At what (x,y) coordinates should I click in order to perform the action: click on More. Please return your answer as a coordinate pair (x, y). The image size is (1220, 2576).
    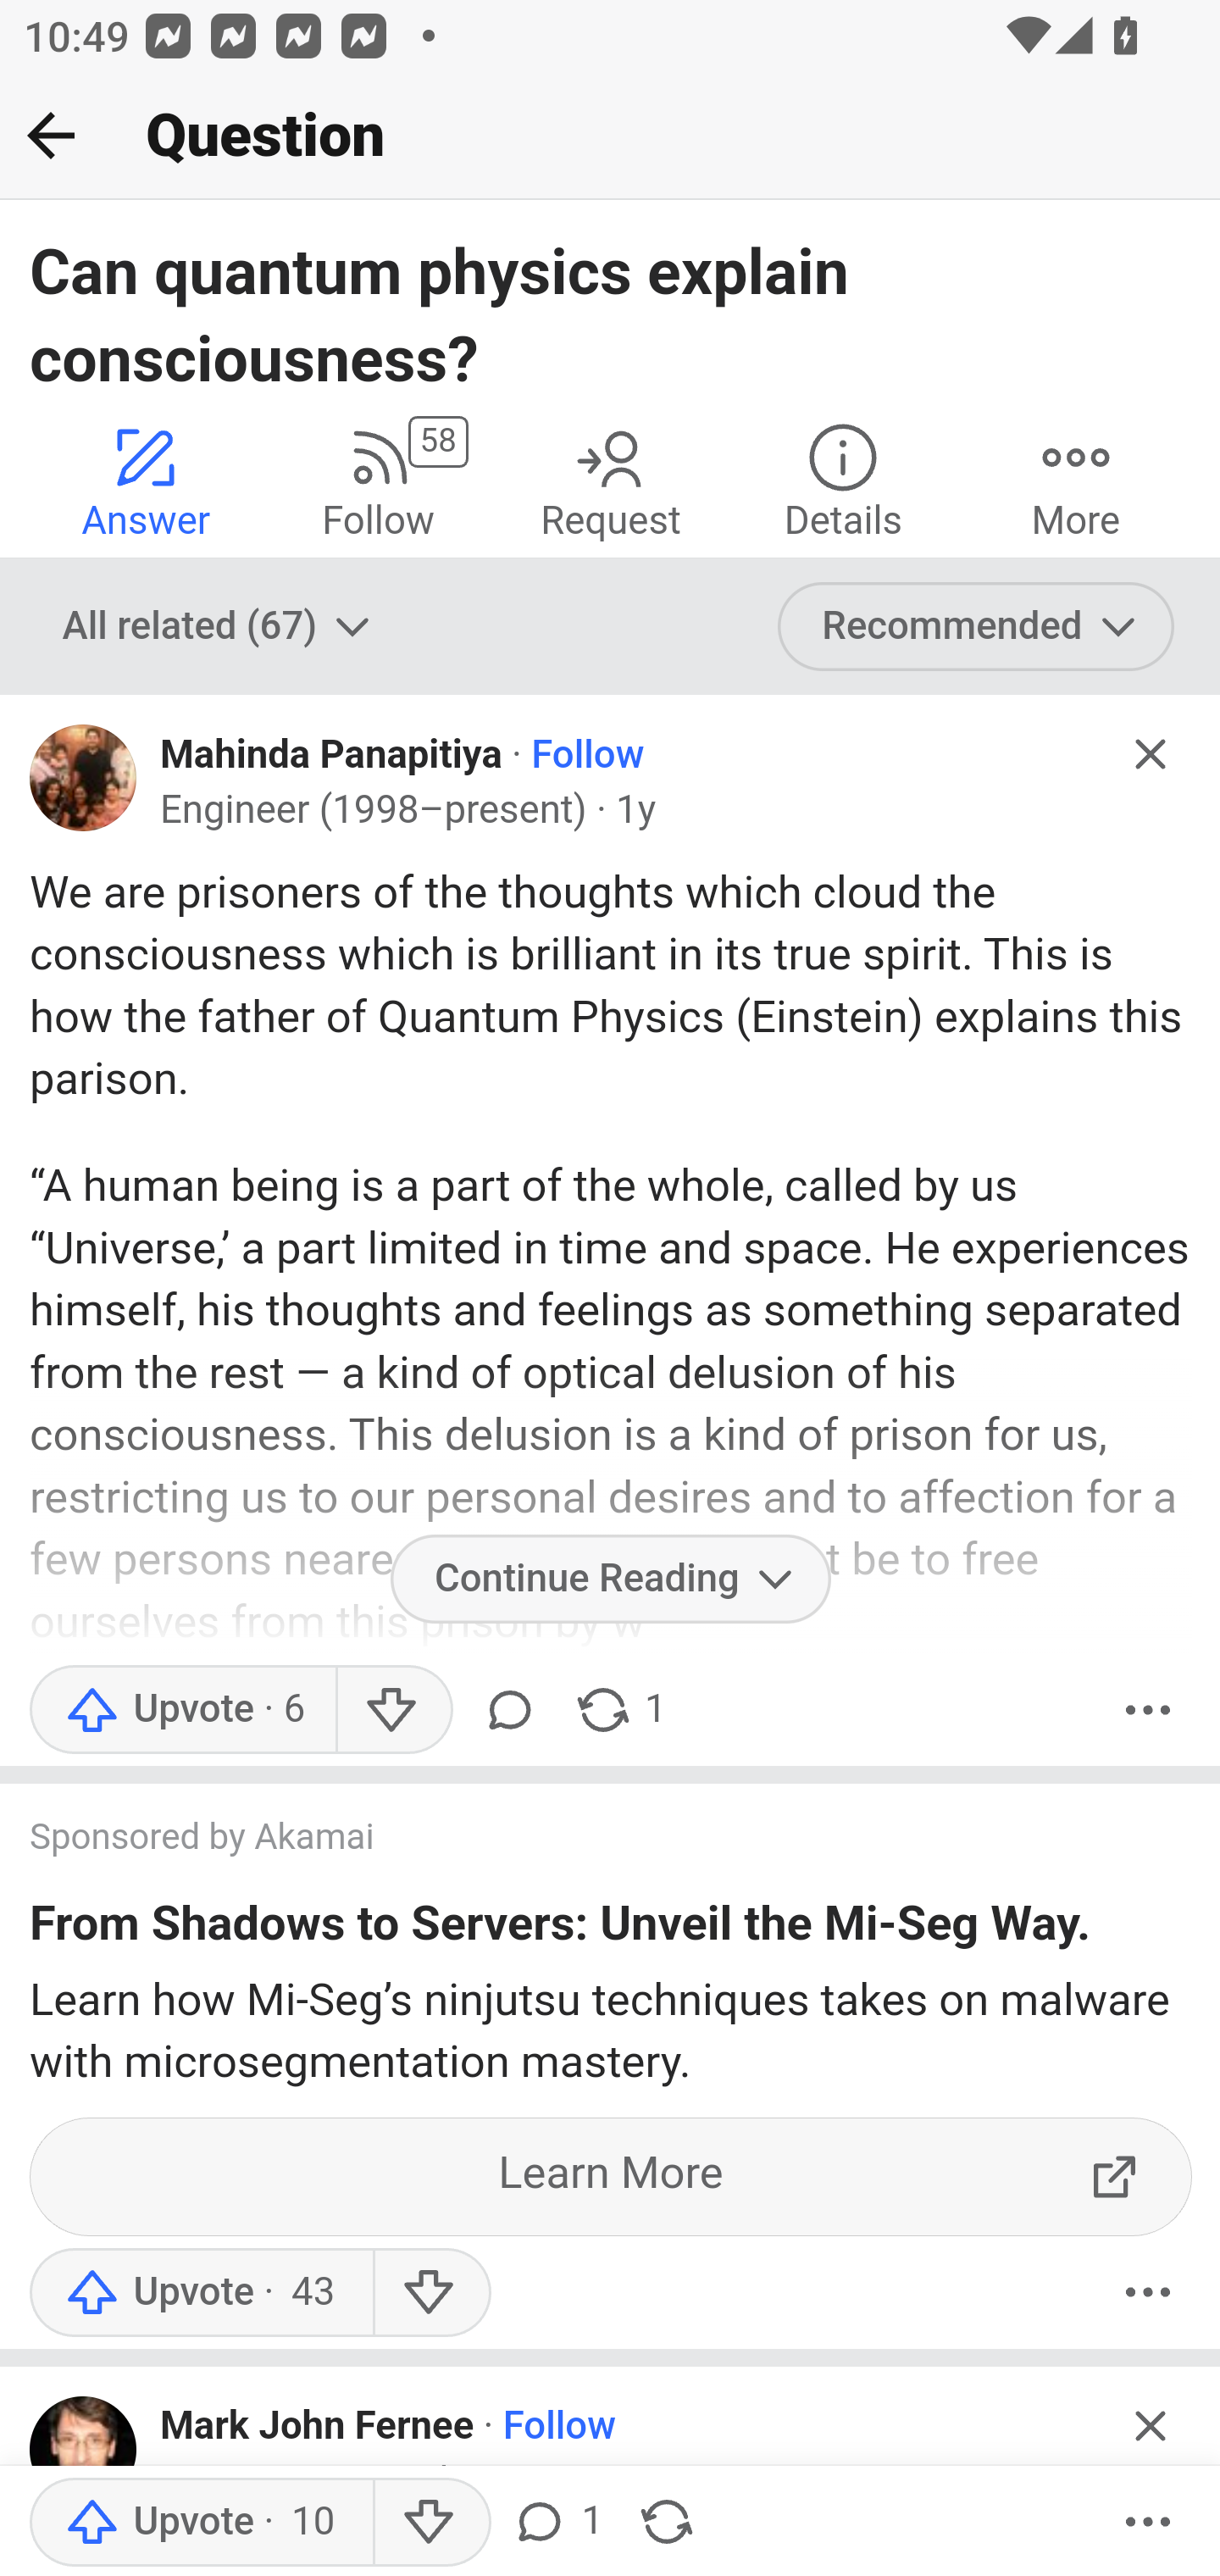
    Looking at the image, I should click on (1076, 480).